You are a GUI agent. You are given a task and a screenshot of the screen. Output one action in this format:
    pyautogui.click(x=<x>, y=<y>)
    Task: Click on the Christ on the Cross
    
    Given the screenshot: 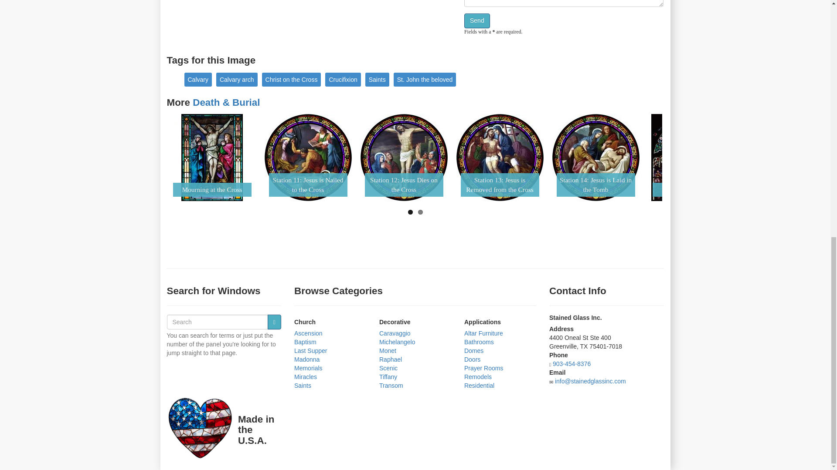 What is the action you would take?
    pyautogui.click(x=291, y=79)
    